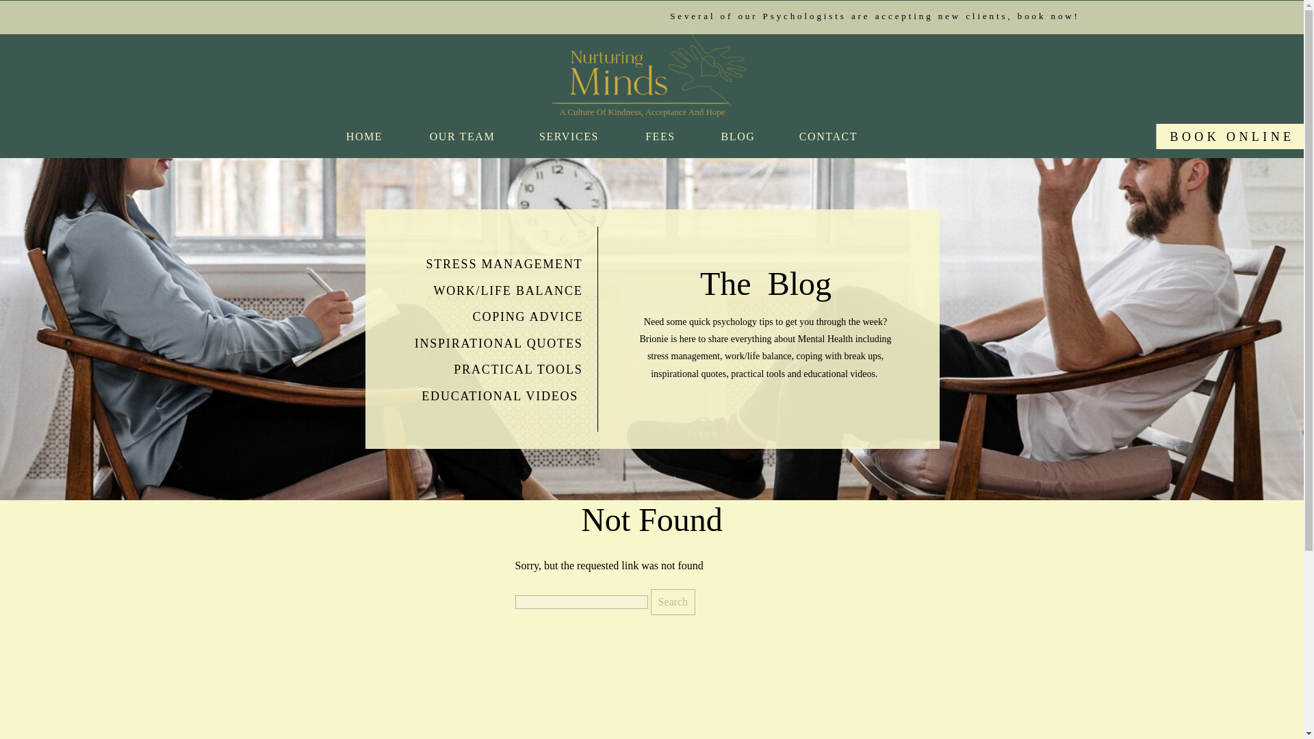  What do you see at coordinates (672, 601) in the screenshot?
I see `Search` at bounding box center [672, 601].